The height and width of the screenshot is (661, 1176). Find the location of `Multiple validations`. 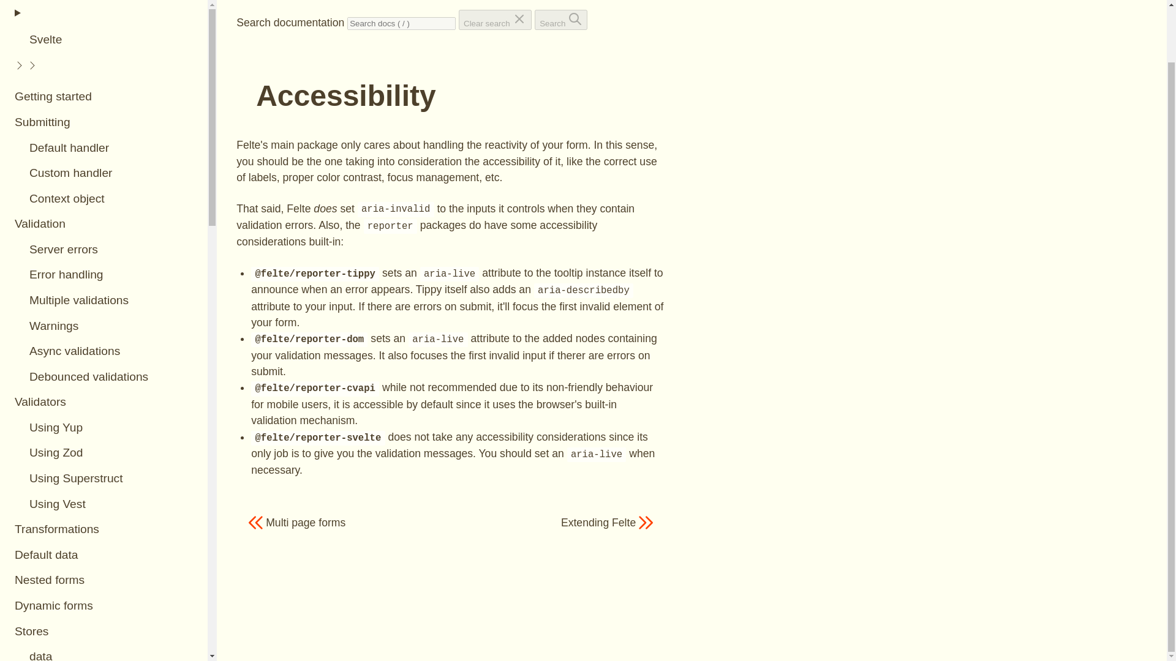

Multiple validations is located at coordinates (104, 301).